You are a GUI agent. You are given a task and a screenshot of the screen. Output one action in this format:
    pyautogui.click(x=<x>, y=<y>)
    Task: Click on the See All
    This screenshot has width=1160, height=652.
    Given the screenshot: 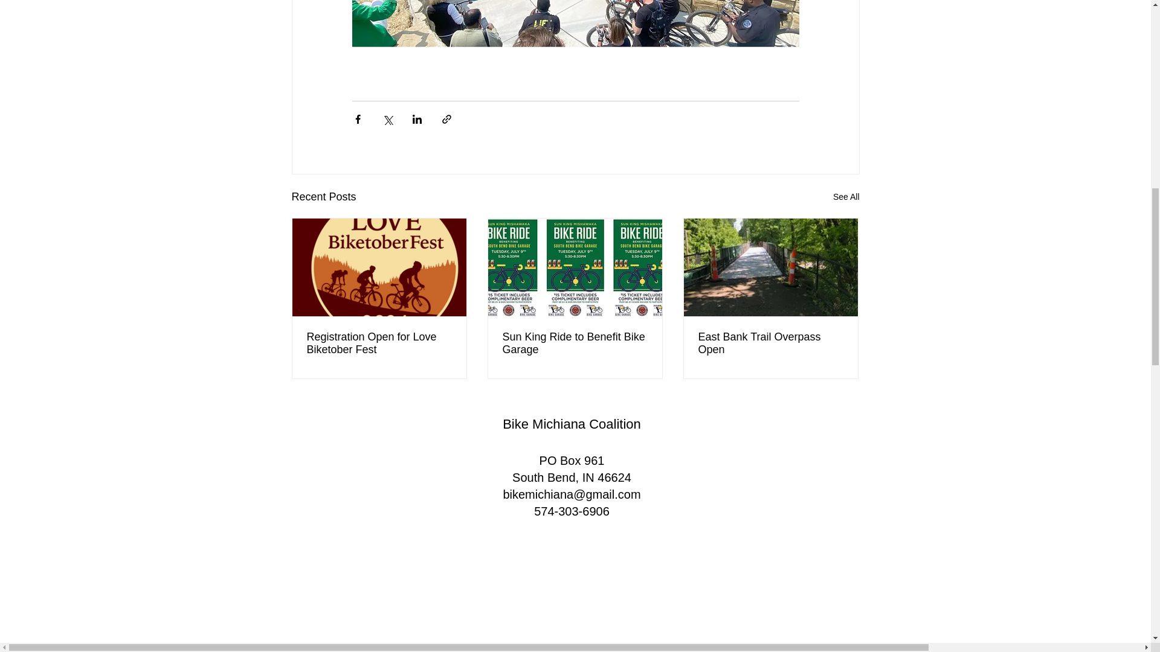 What is the action you would take?
    pyautogui.click(x=846, y=197)
    